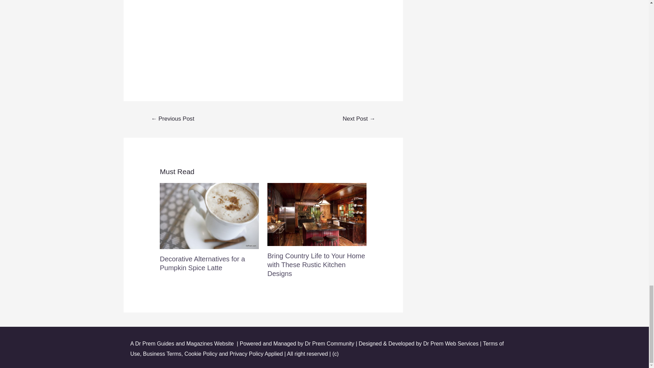 The width and height of the screenshot is (654, 368). What do you see at coordinates (202, 263) in the screenshot?
I see `Decorative Alternatives for a Pumpkin Spice Latte` at bounding box center [202, 263].